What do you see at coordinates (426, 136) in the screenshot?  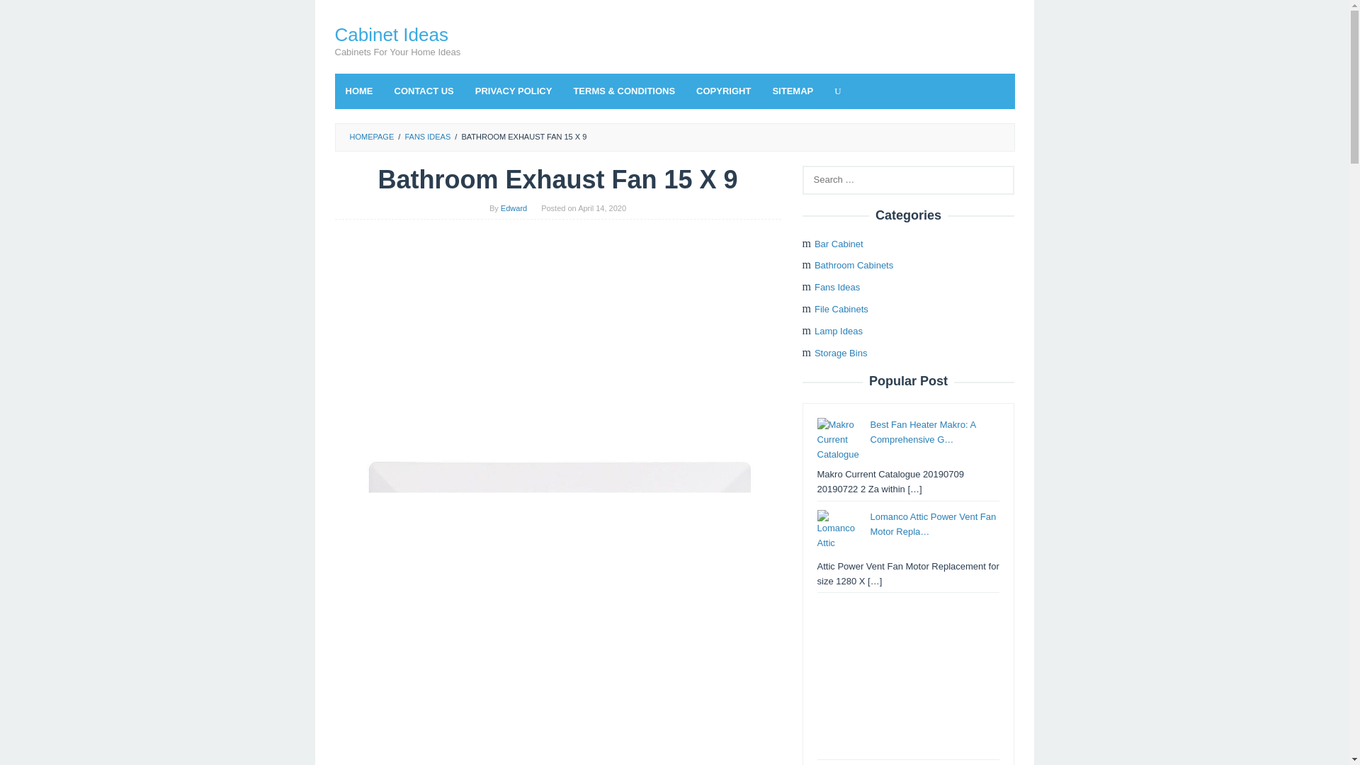 I see `FANS IDEAS` at bounding box center [426, 136].